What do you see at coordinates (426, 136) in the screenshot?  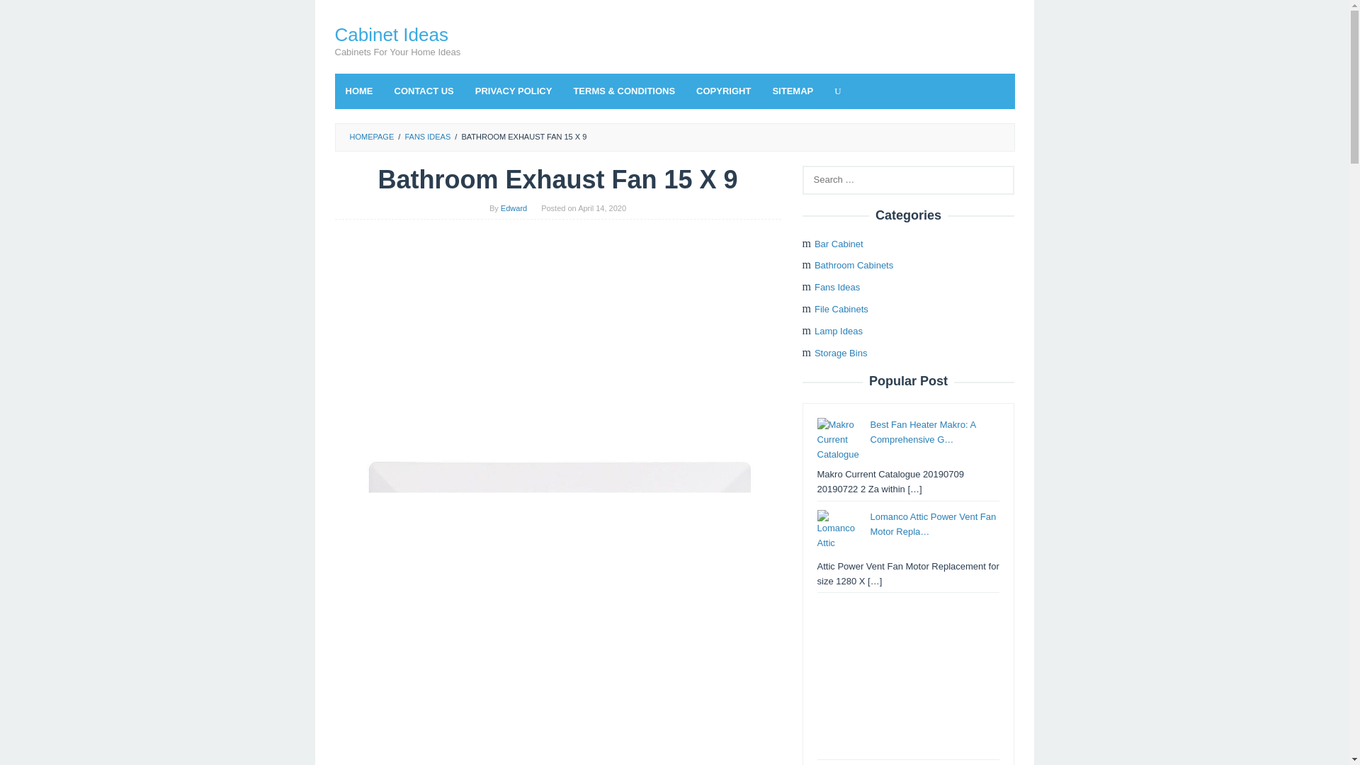 I see `FANS IDEAS` at bounding box center [426, 136].